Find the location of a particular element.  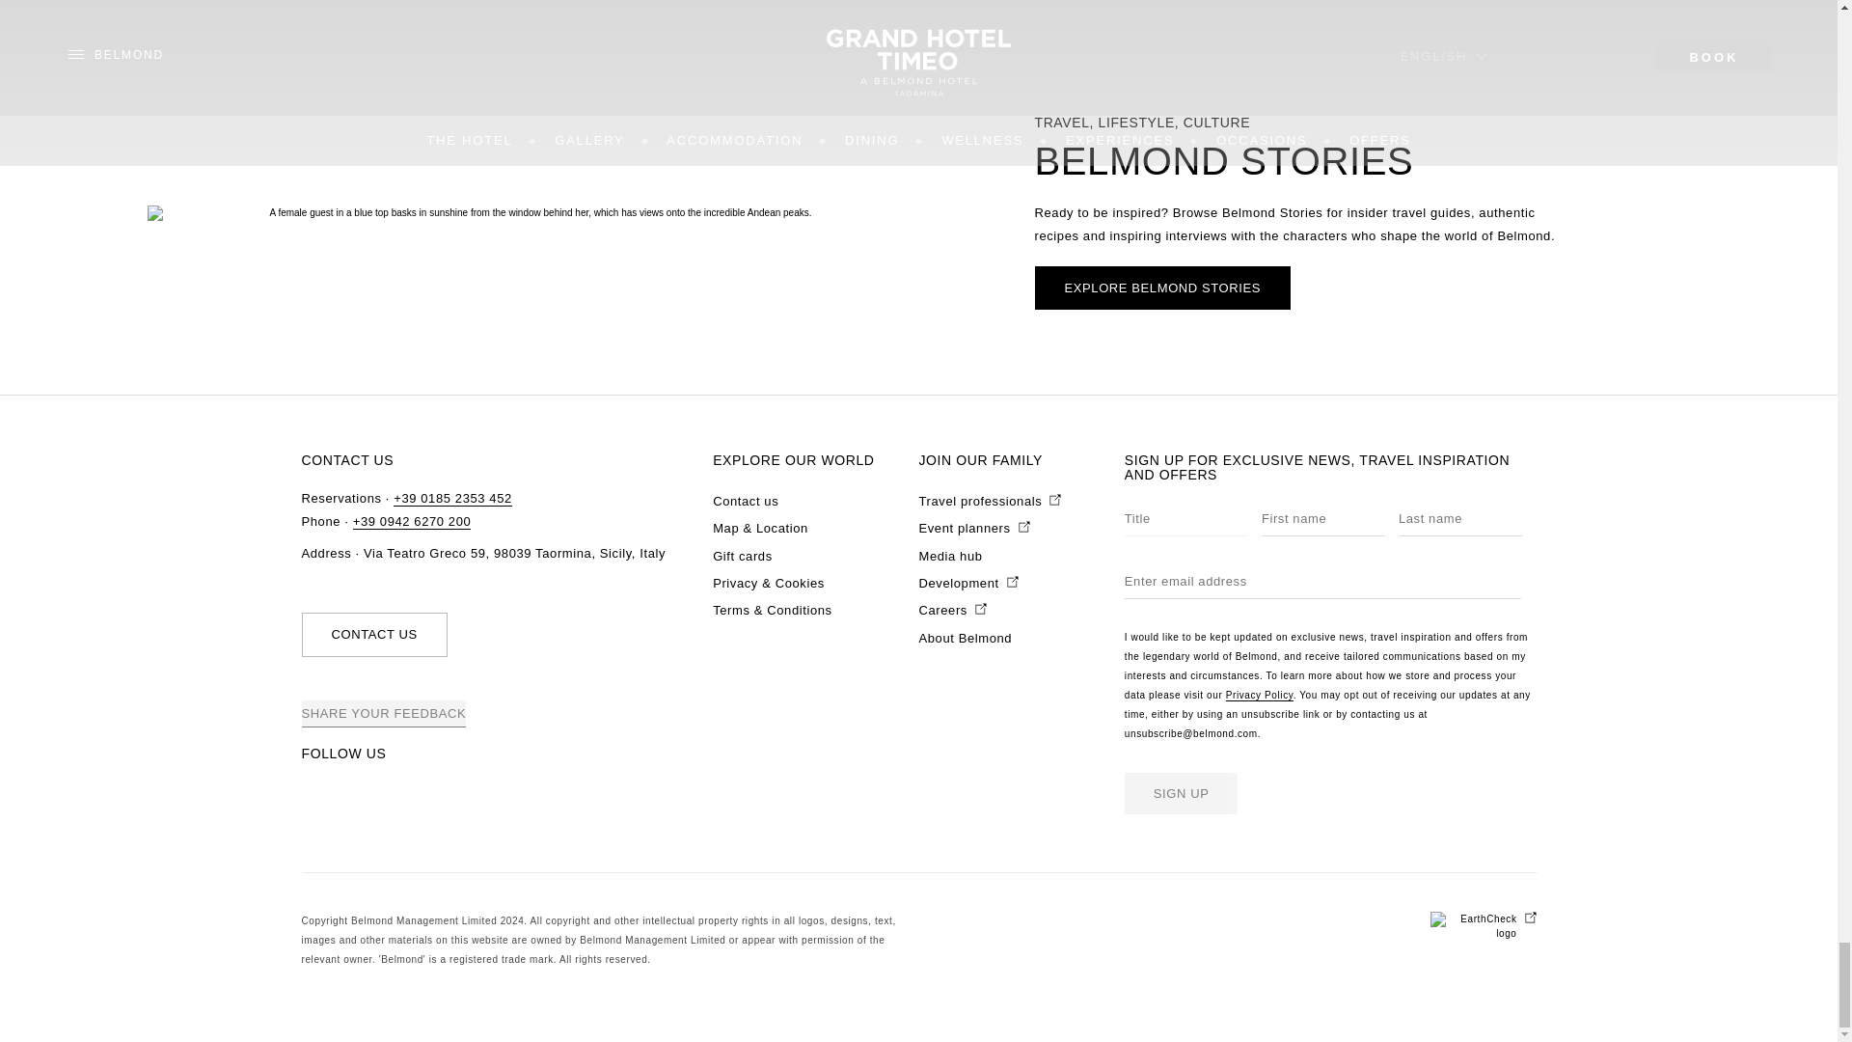

Opens in a new window is located at coordinates (974, 529).